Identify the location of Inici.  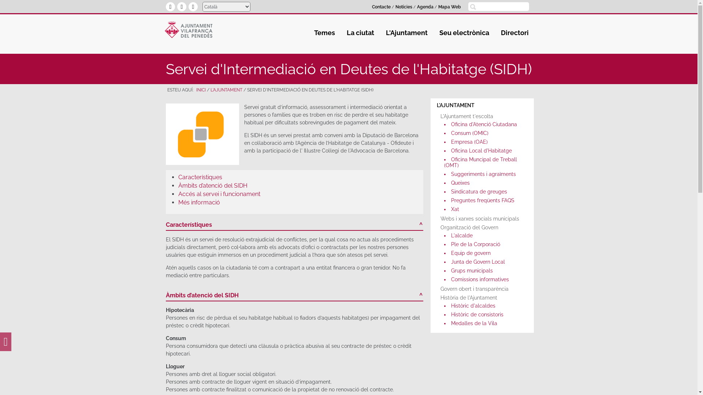
(189, 31).